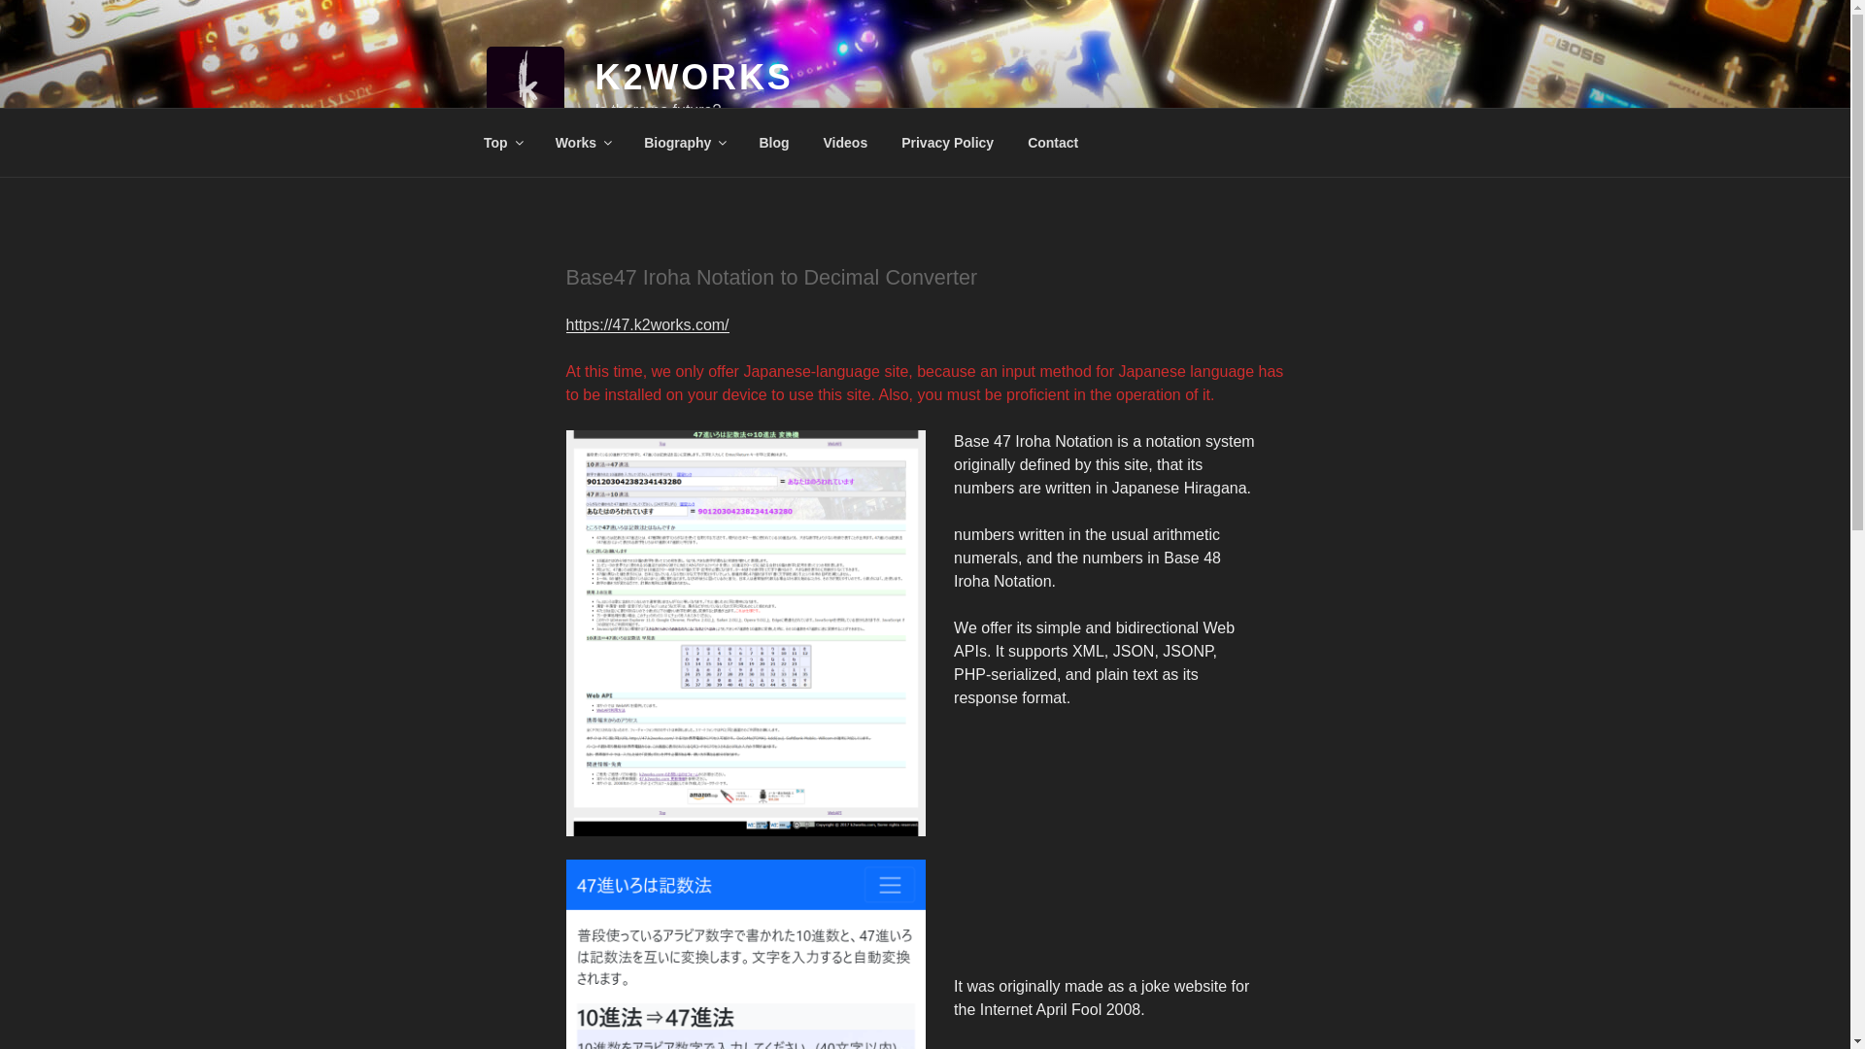  What do you see at coordinates (947, 142) in the screenshot?
I see `Privacy Policy` at bounding box center [947, 142].